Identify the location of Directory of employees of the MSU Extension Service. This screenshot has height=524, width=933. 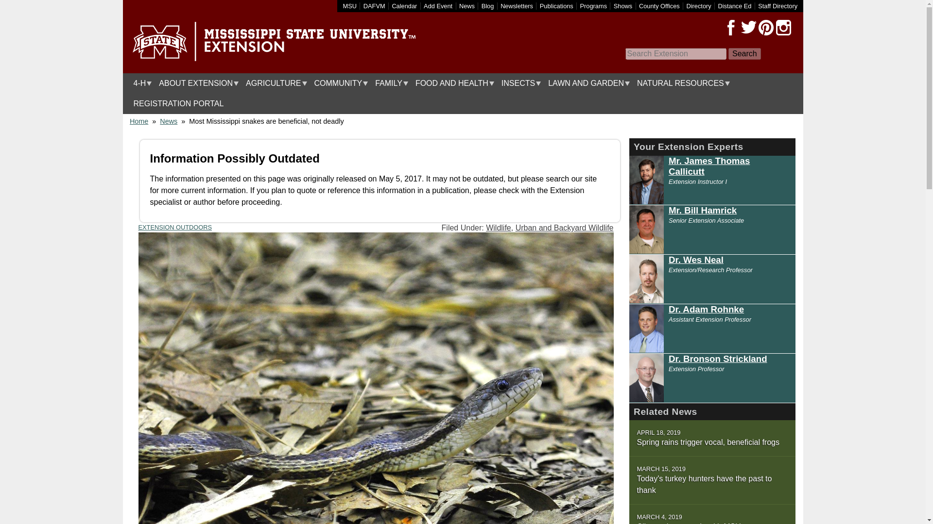
(777, 6).